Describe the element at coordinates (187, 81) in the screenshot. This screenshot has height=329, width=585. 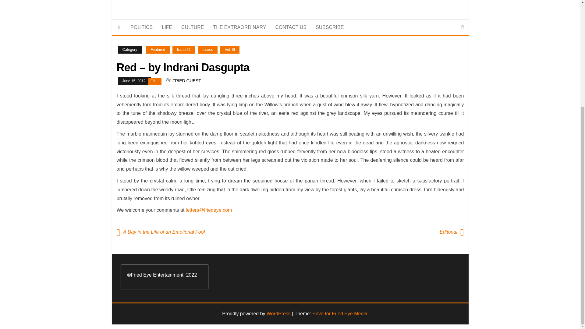
I see `FRIED GUEST` at that location.